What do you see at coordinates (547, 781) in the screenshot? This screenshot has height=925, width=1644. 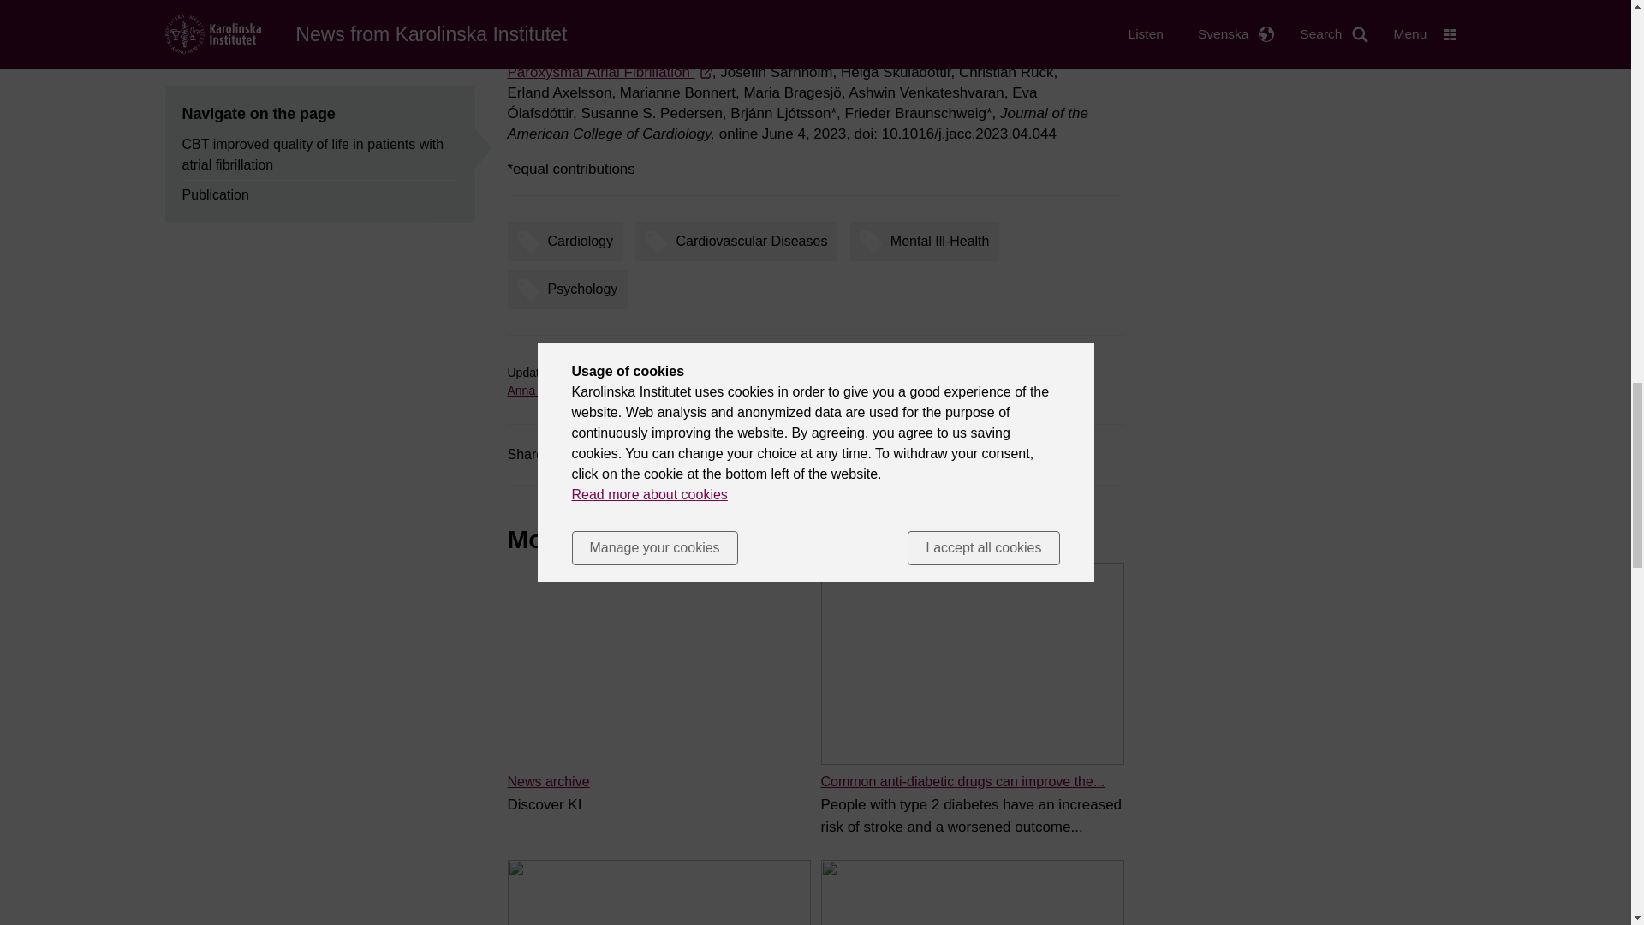 I see `News archive` at bounding box center [547, 781].